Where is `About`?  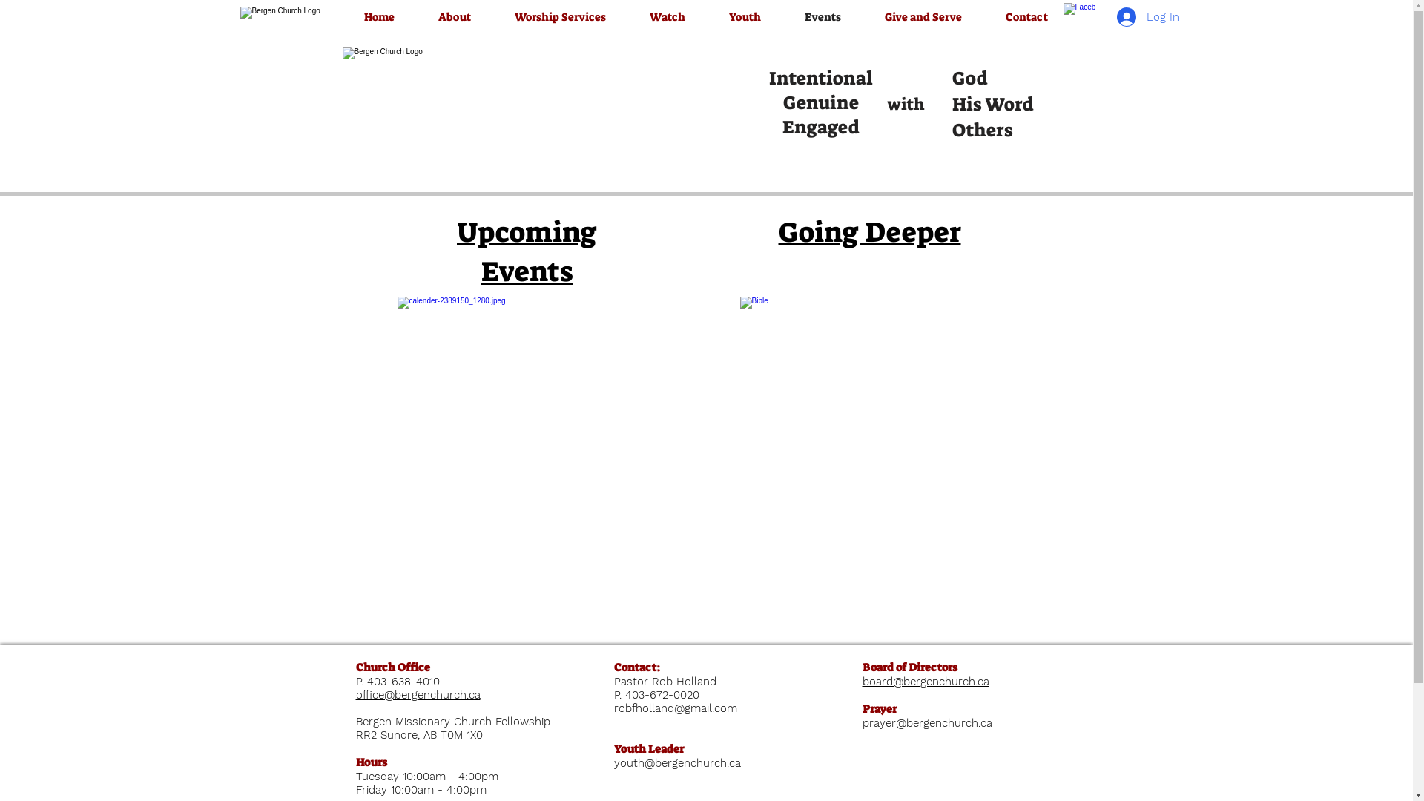 About is located at coordinates (455, 17).